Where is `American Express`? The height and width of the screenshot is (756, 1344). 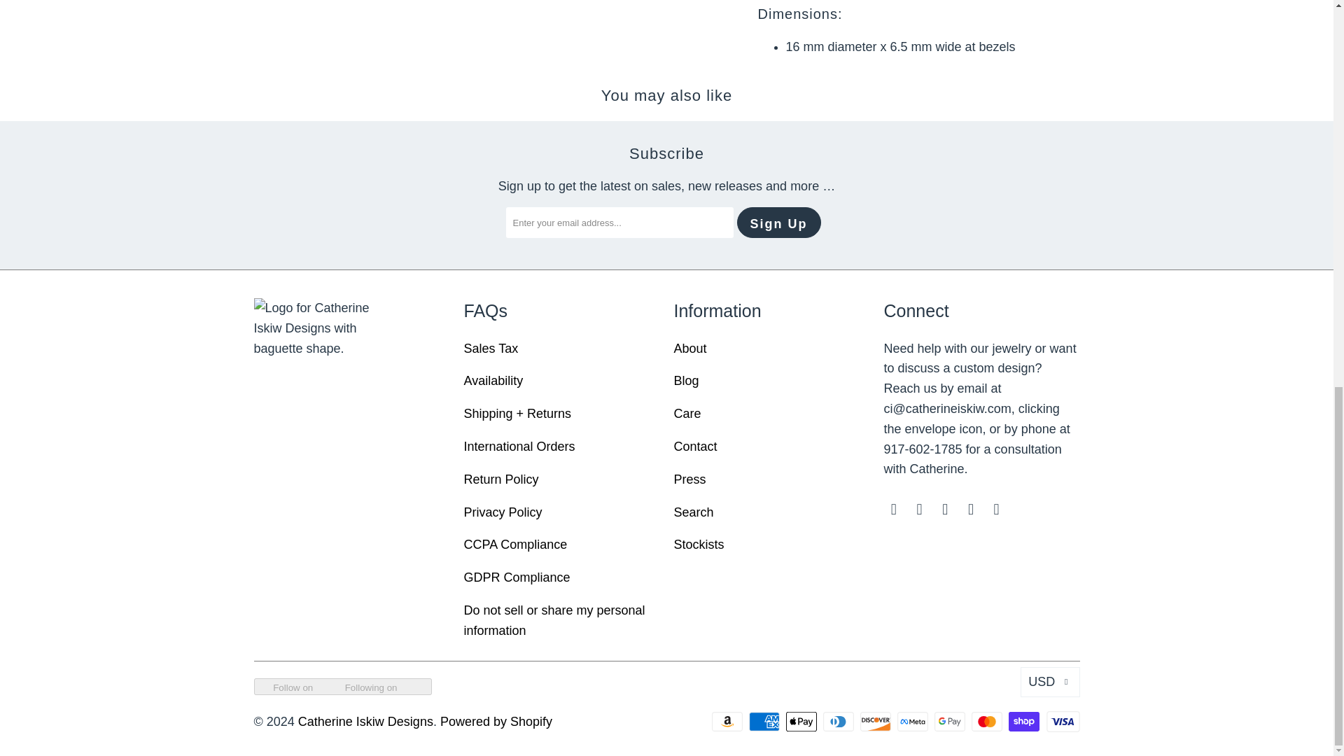 American Express is located at coordinates (765, 722).